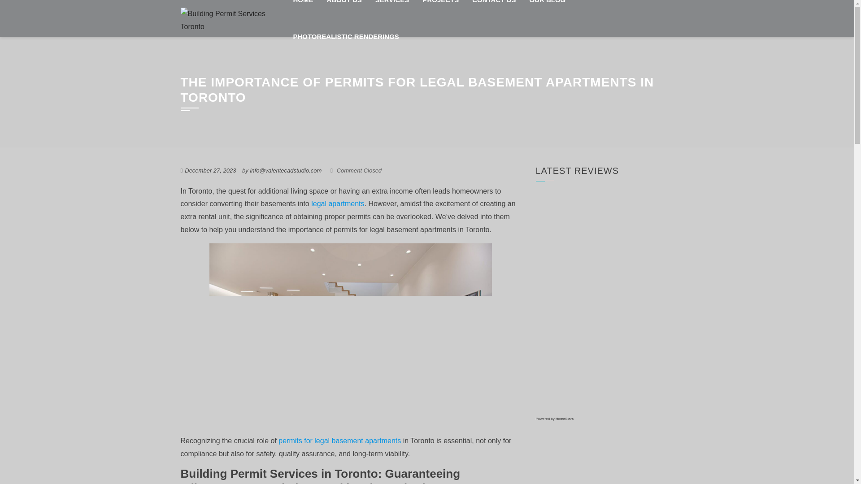  Describe the element at coordinates (440, 9) in the screenshot. I see `PROJECTS` at that location.